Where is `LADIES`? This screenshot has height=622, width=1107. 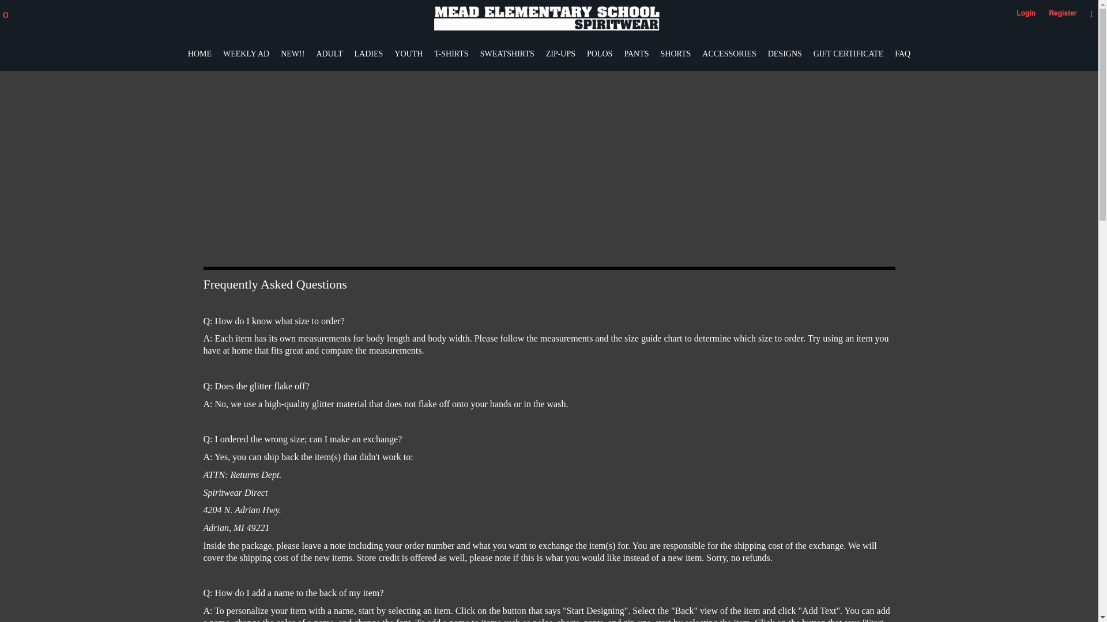 LADIES is located at coordinates (368, 53).